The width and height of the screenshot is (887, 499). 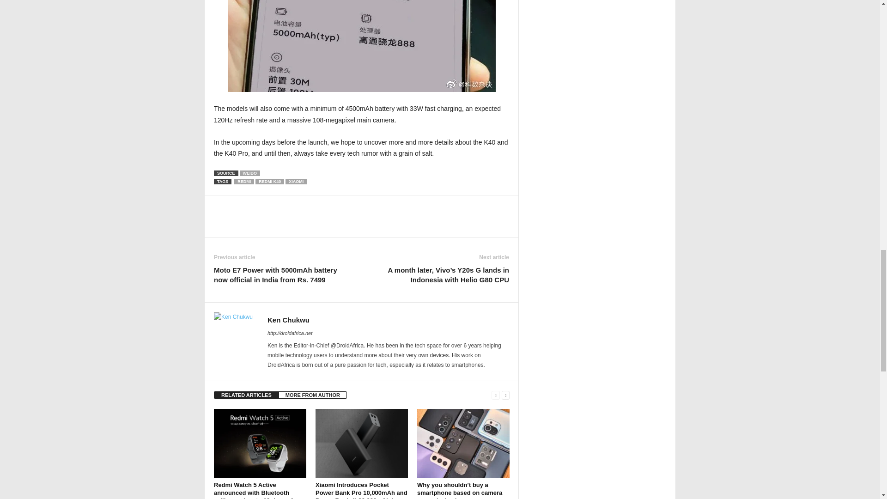 I want to click on Ken Chukwu, so click(x=288, y=320).